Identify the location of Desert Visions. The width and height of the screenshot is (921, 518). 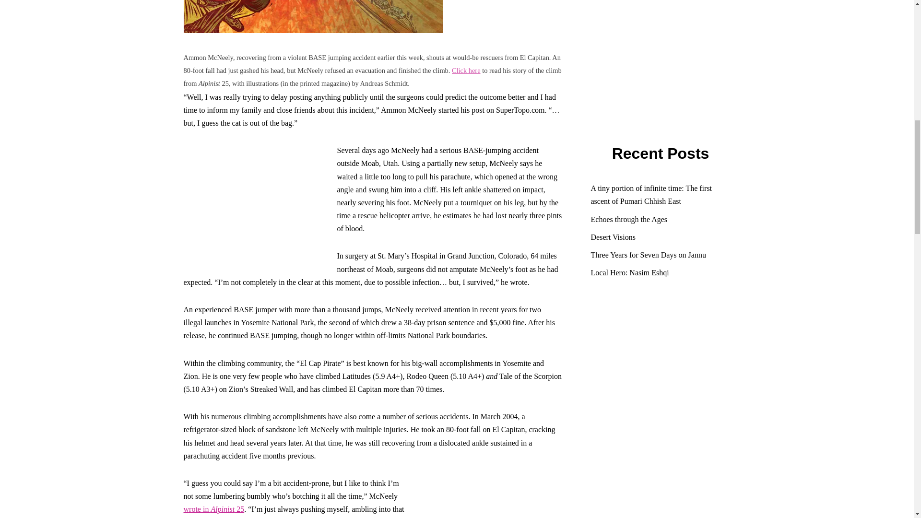
(613, 237).